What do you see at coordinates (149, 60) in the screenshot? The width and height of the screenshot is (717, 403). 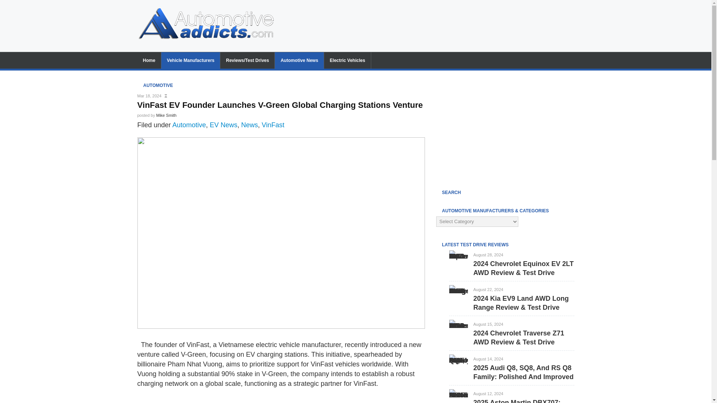 I see `Home` at bounding box center [149, 60].